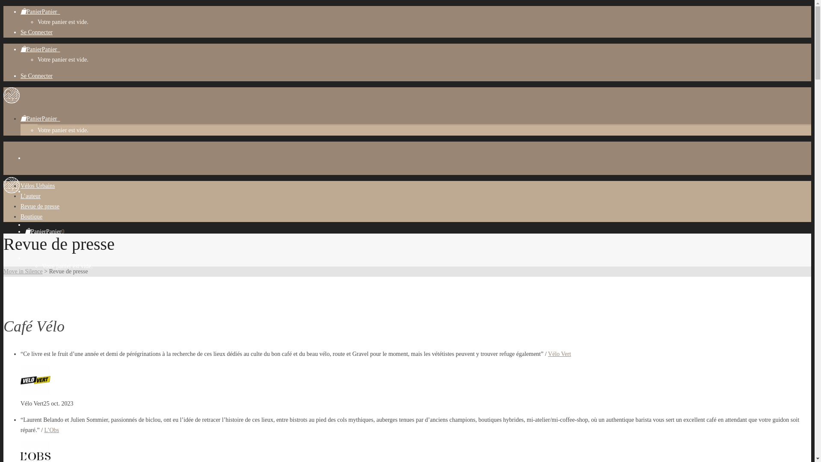  Describe the element at coordinates (36, 76) in the screenshot. I see `Se Connecter` at that location.